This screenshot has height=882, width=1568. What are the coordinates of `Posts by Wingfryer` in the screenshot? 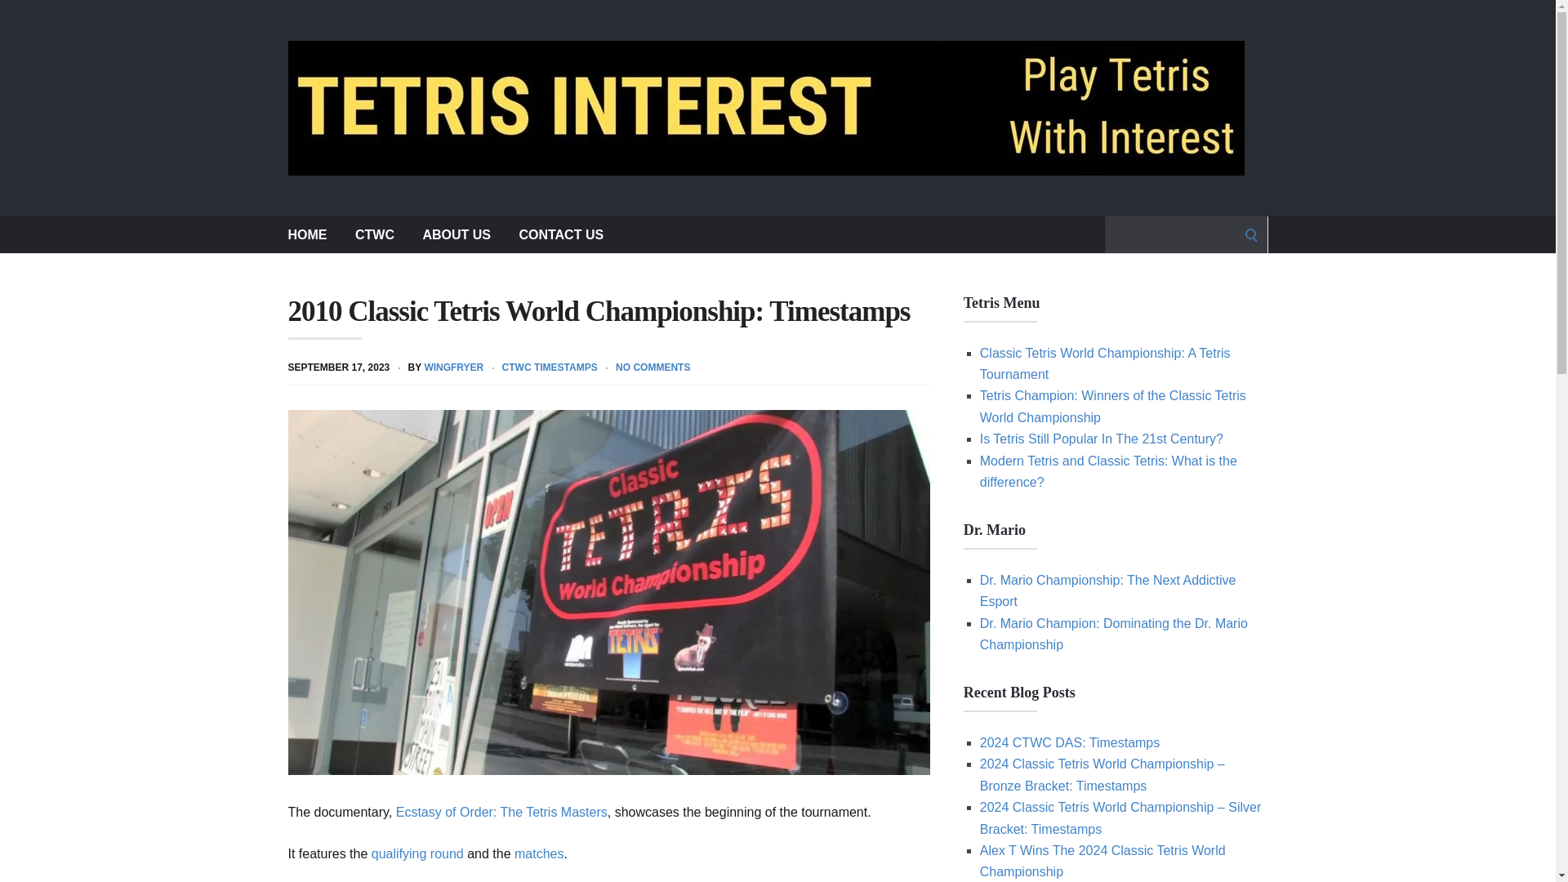 It's located at (452, 367).